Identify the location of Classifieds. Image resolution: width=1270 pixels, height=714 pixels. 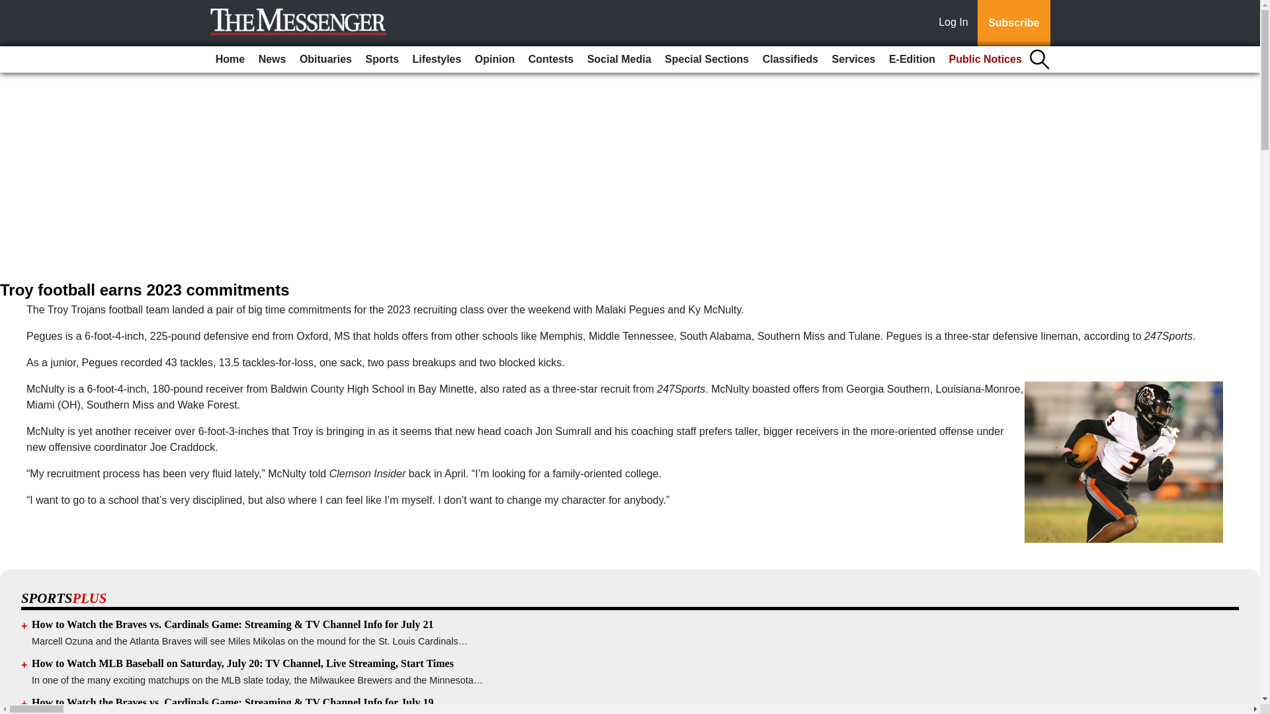
(790, 59).